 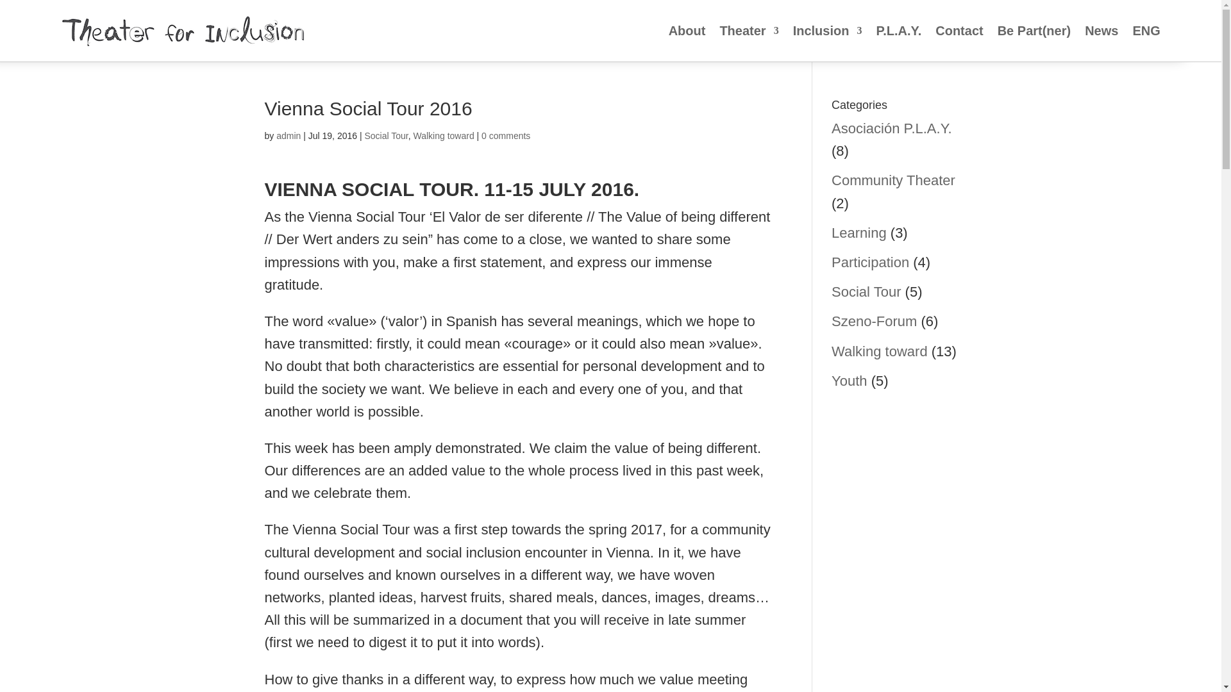 What do you see at coordinates (893, 179) in the screenshot?
I see `Community Theater` at bounding box center [893, 179].